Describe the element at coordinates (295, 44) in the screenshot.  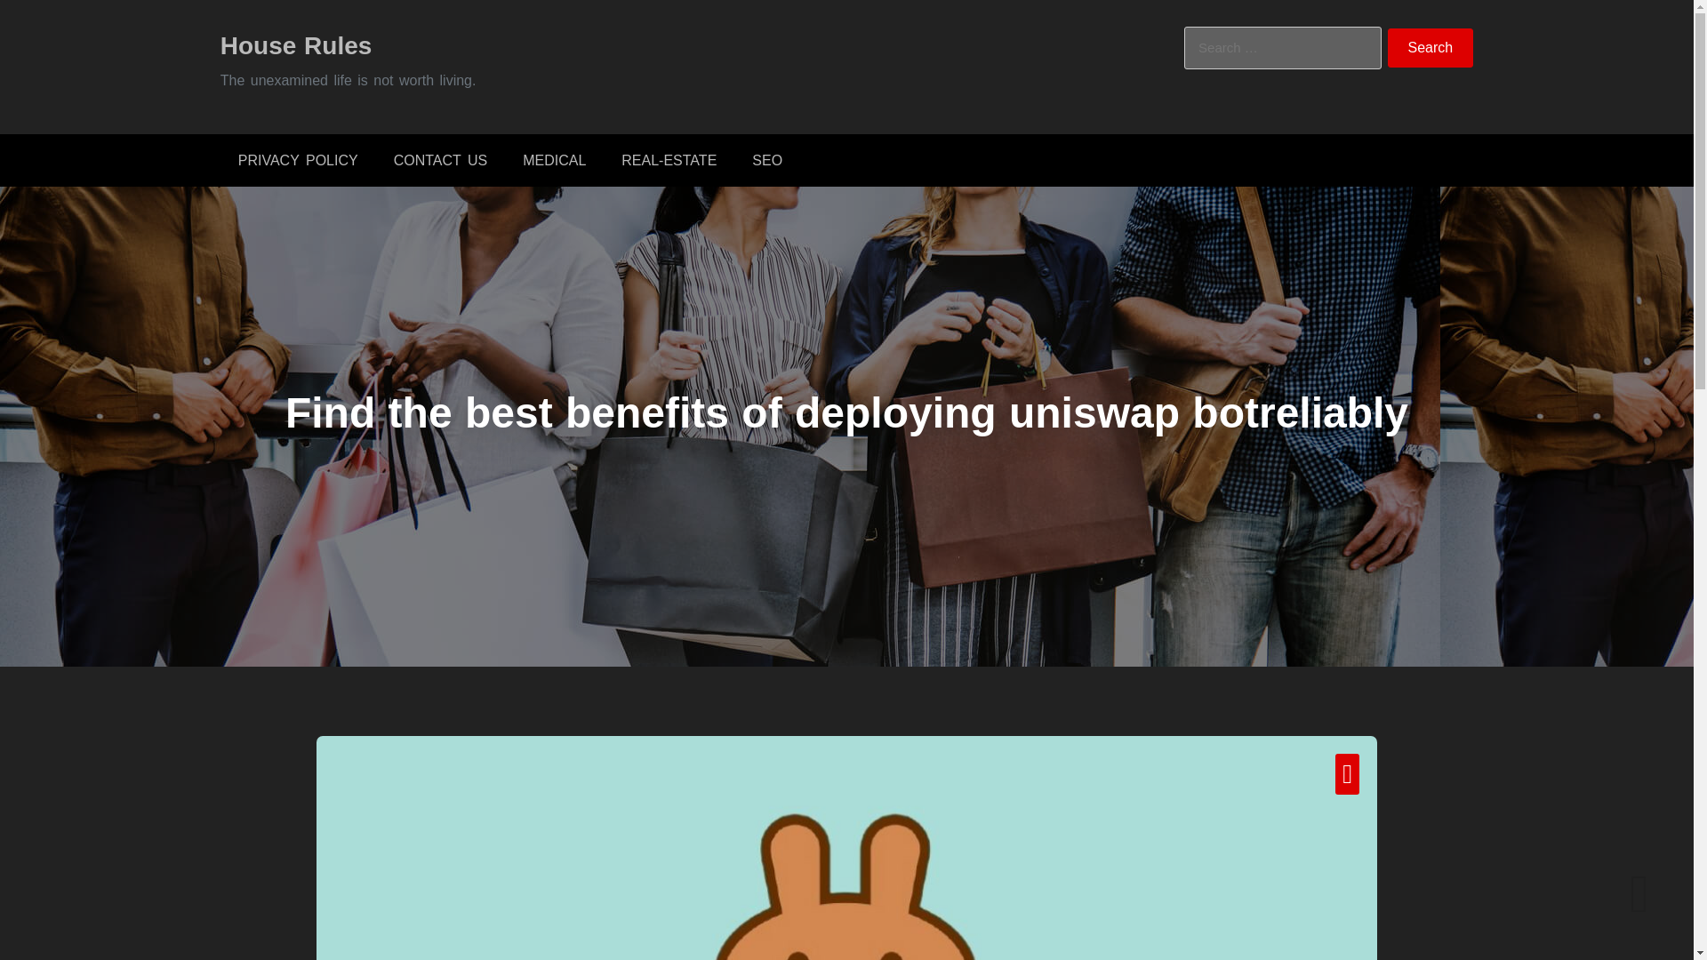
I see `House Rules` at that location.